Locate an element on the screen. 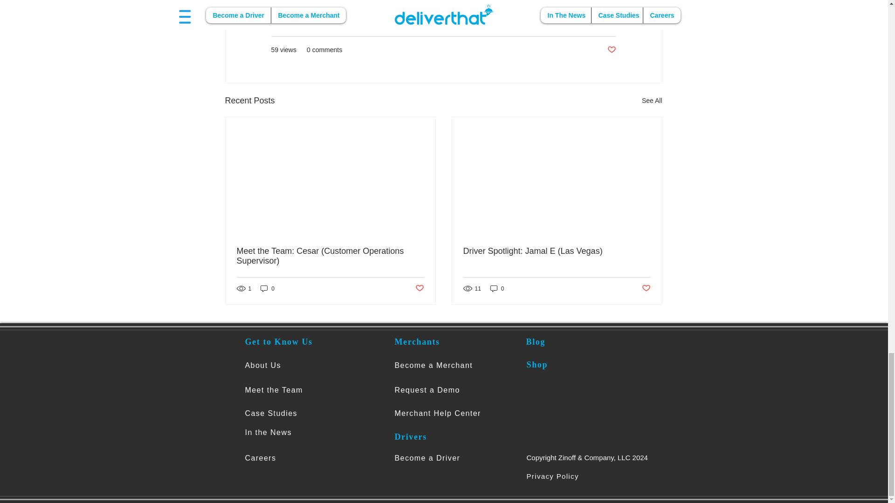  0 is located at coordinates (268, 288).